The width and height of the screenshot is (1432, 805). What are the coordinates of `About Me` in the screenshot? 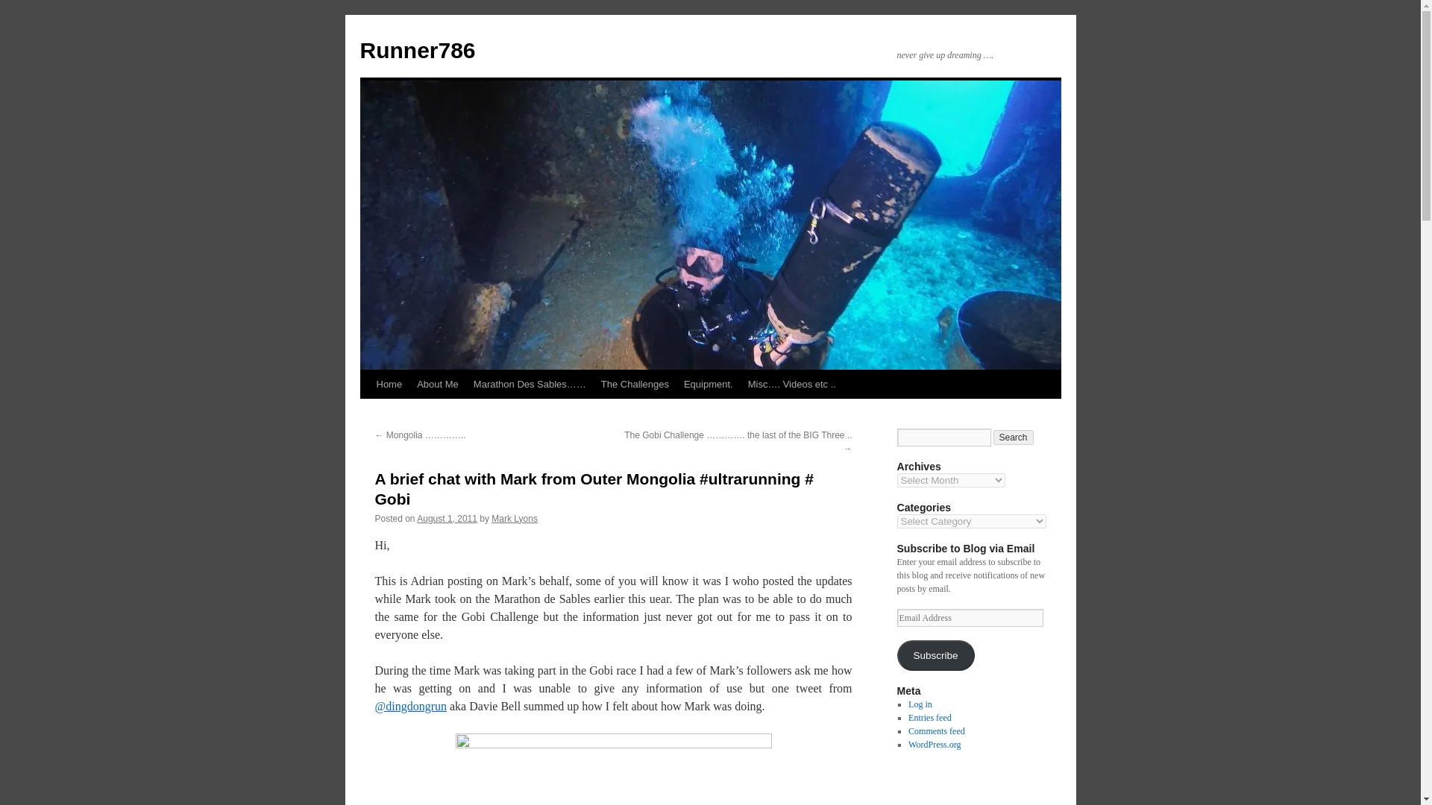 It's located at (438, 384).